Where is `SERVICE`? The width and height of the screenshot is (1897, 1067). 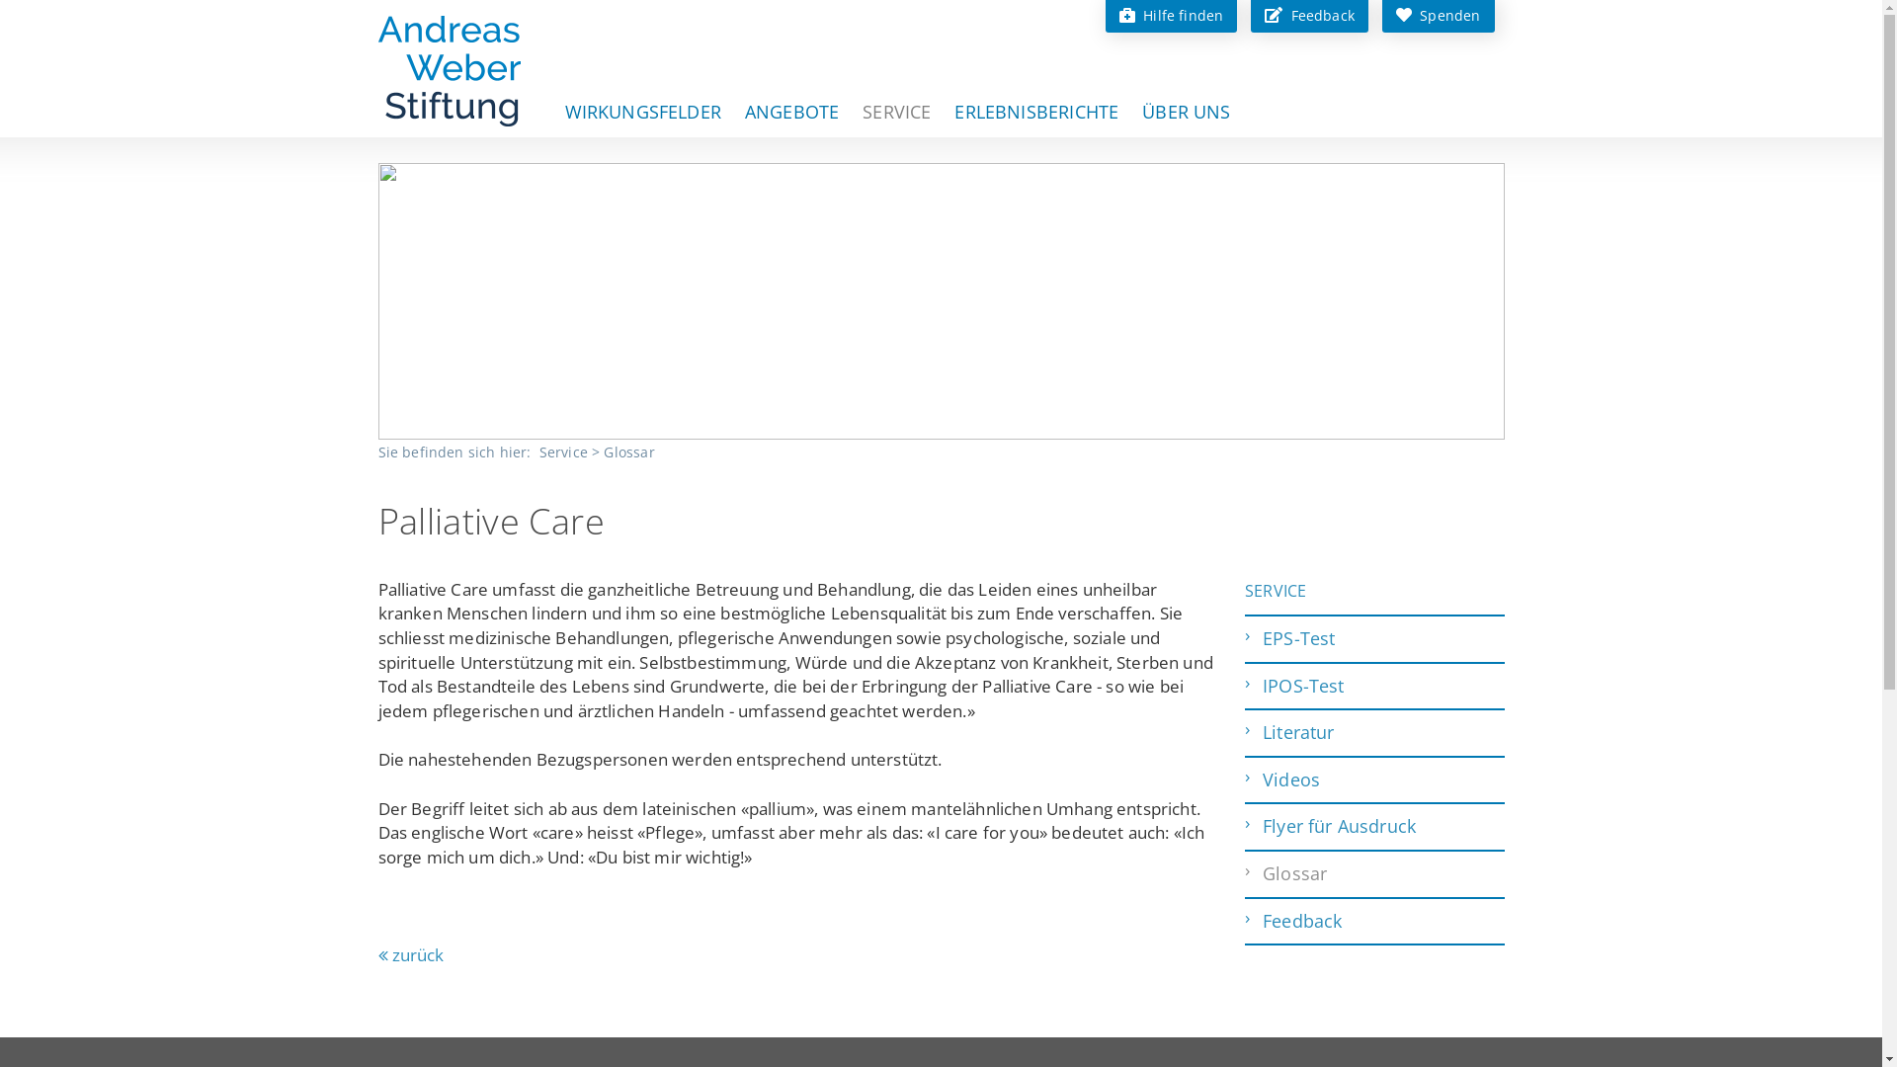
SERVICE is located at coordinates (897, 112).